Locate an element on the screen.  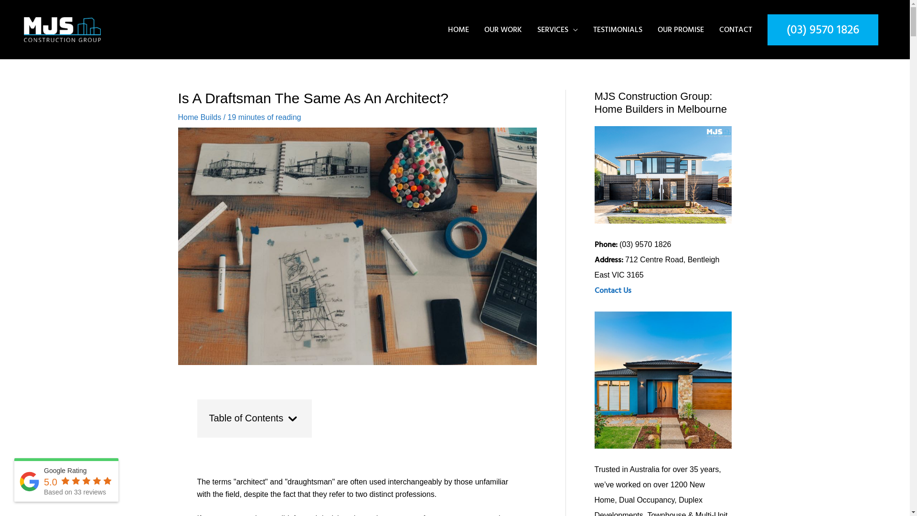
TESTIMONIALS is located at coordinates (618, 30).